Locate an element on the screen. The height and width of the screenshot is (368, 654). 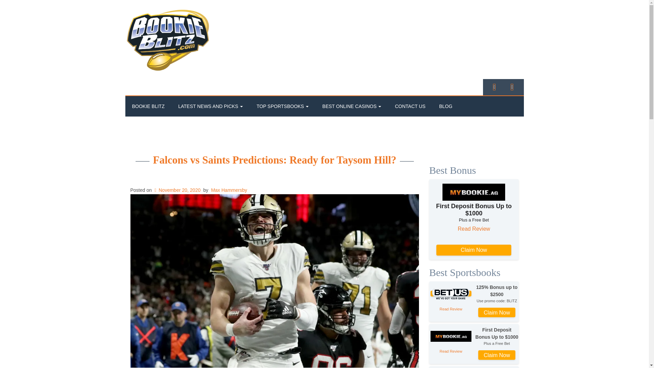
FACEBOOK is located at coordinates (512, 87).